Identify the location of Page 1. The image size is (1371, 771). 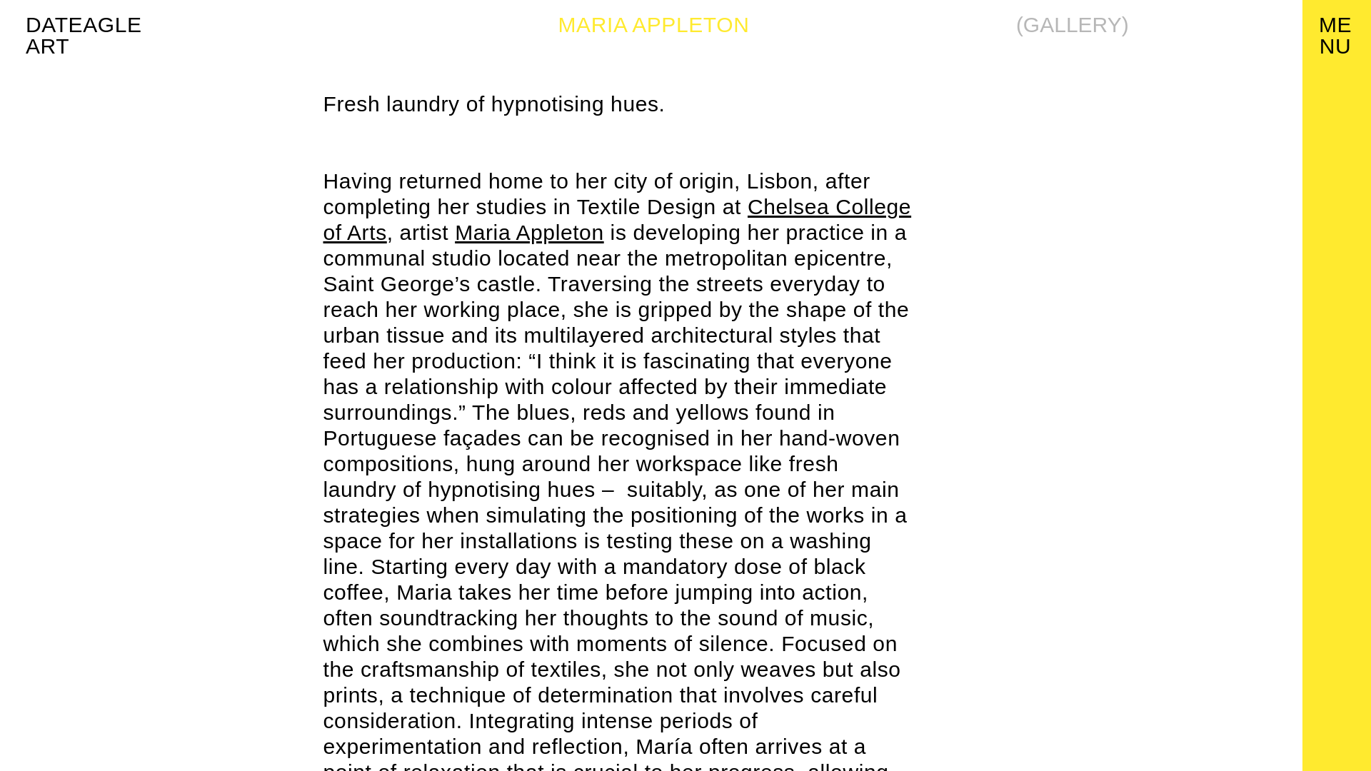
(530, 232).